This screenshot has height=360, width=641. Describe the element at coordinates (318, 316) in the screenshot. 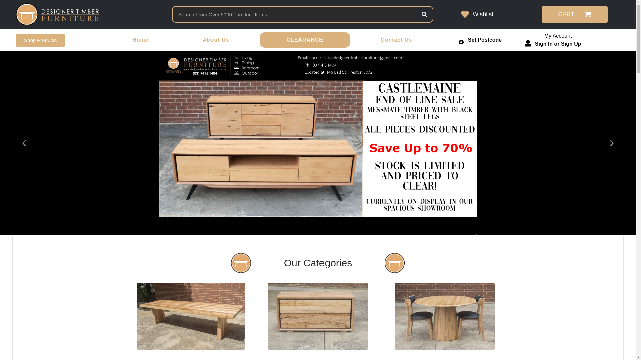

I see `1620004003VanBlkbutt1300mm` at that location.